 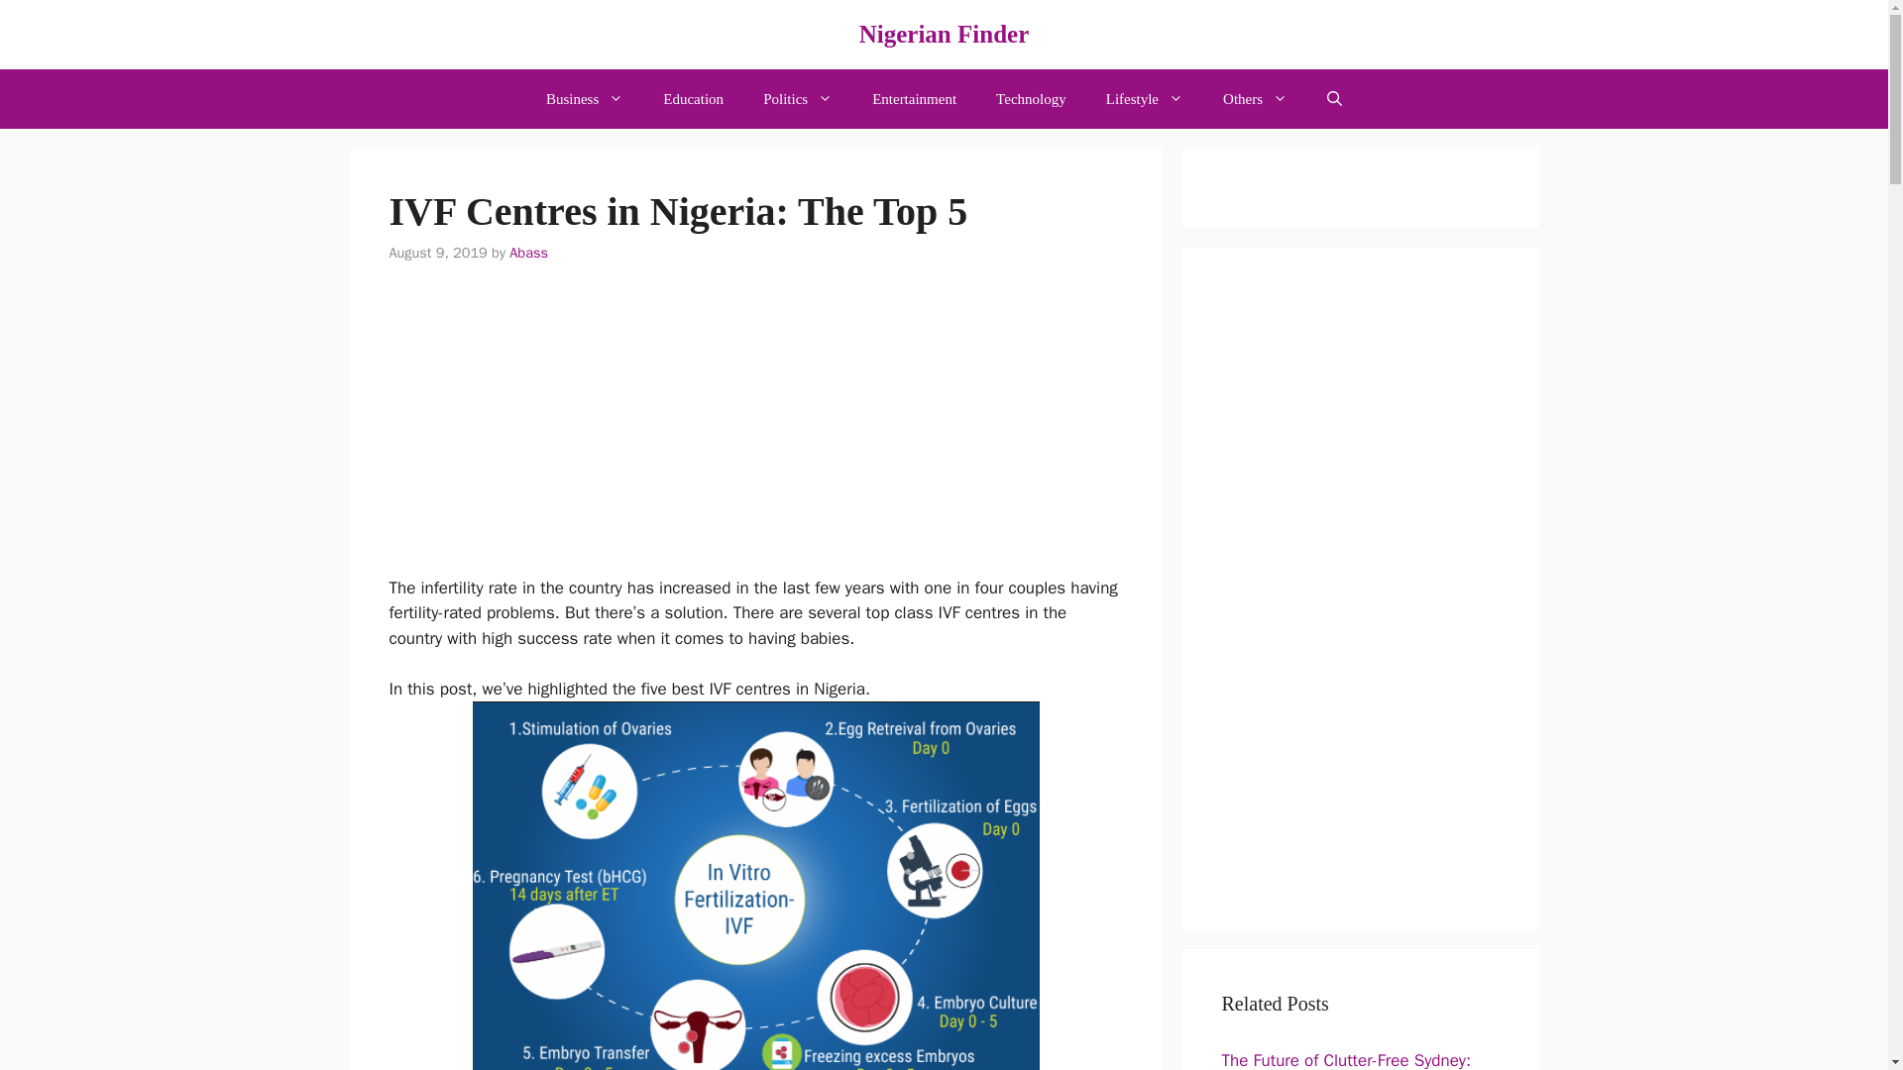 What do you see at coordinates (798, 99) in the screenshot?
I see `Politics` at bounding box center [798, 99].